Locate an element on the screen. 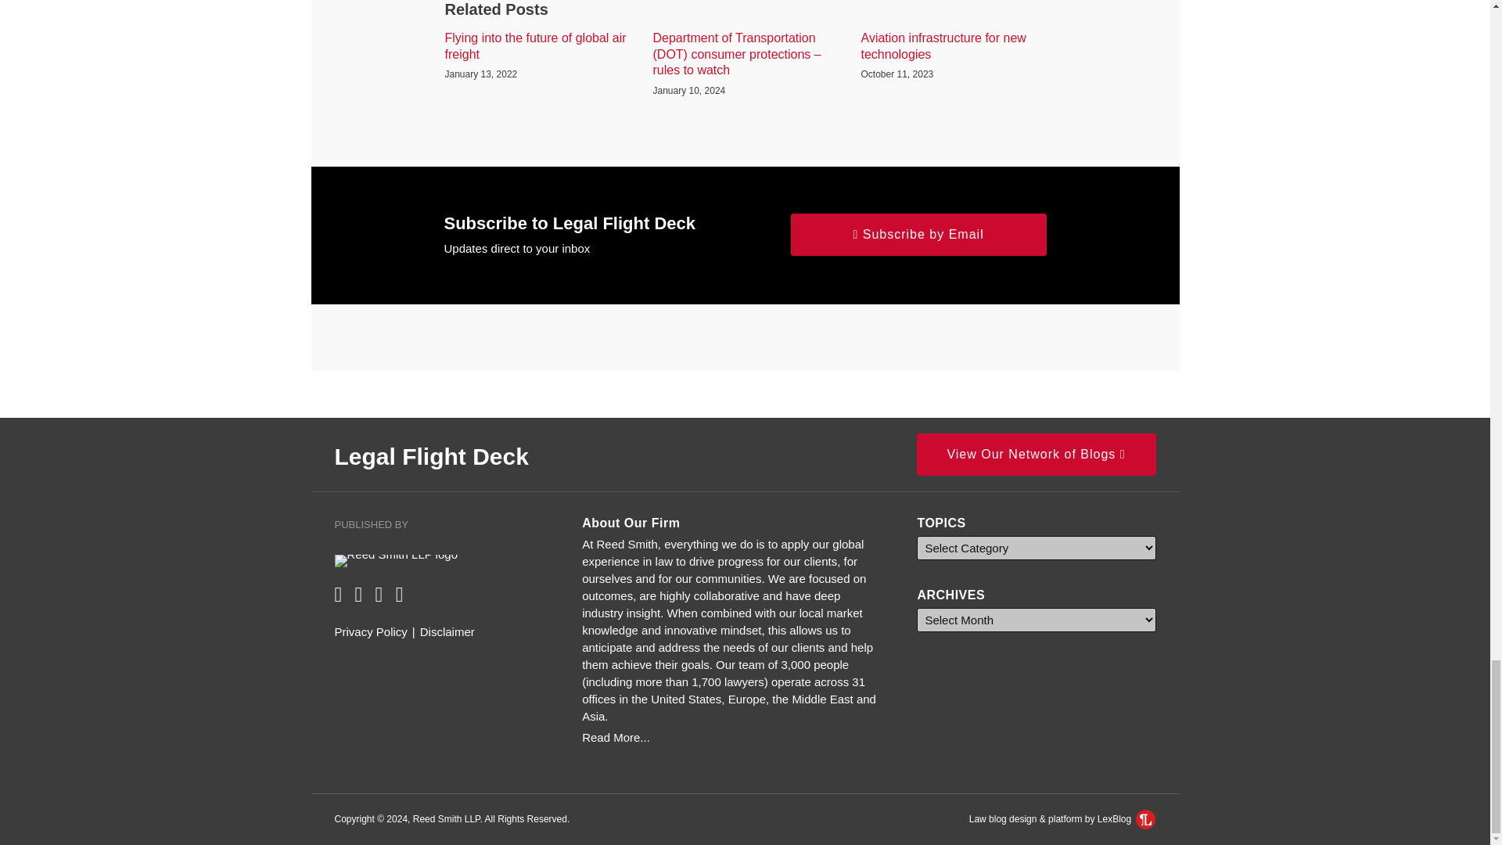  Legal Flight Deck is located at coordinates (432, 455).